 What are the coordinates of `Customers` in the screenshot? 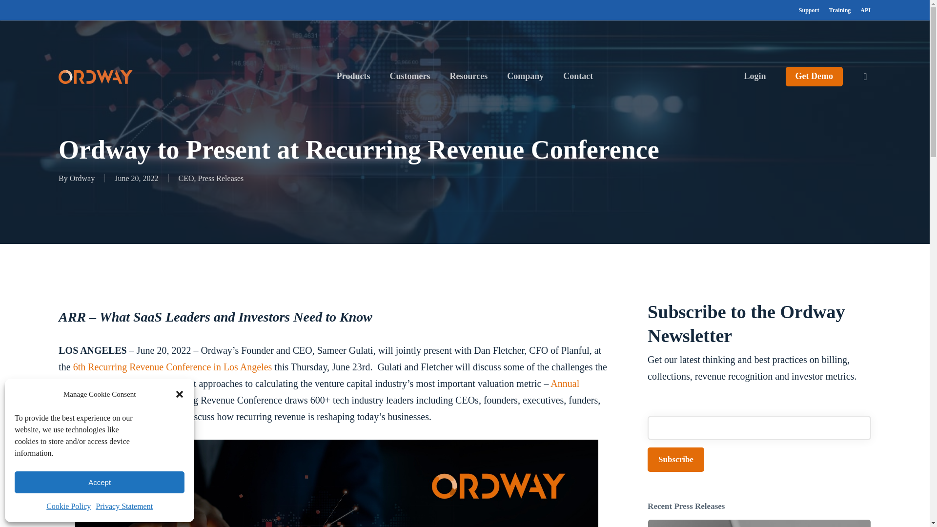 It's located at (410, 76).